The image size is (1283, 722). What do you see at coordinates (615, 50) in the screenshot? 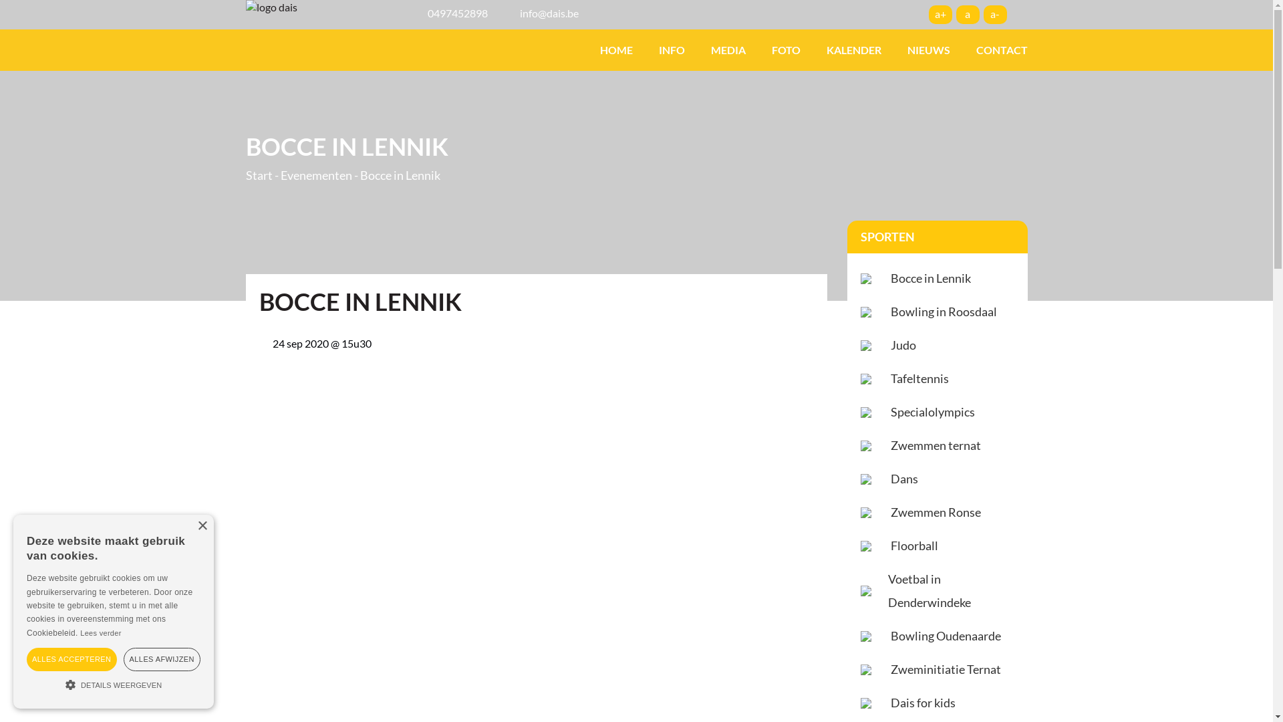
I see `HOME` at bounding box center [615, 50].